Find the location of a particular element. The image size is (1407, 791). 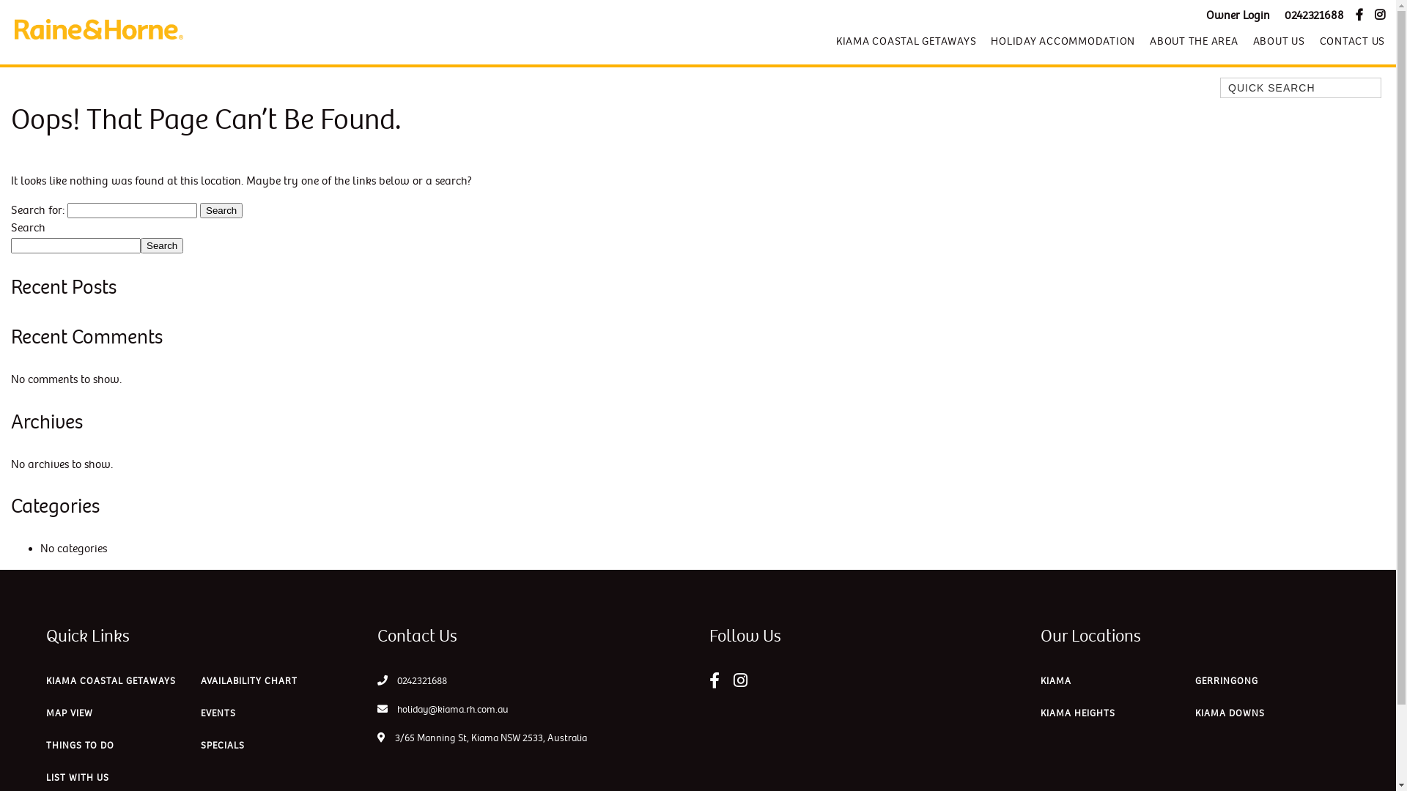

0242321688 is located at coordinates (1315, 16).